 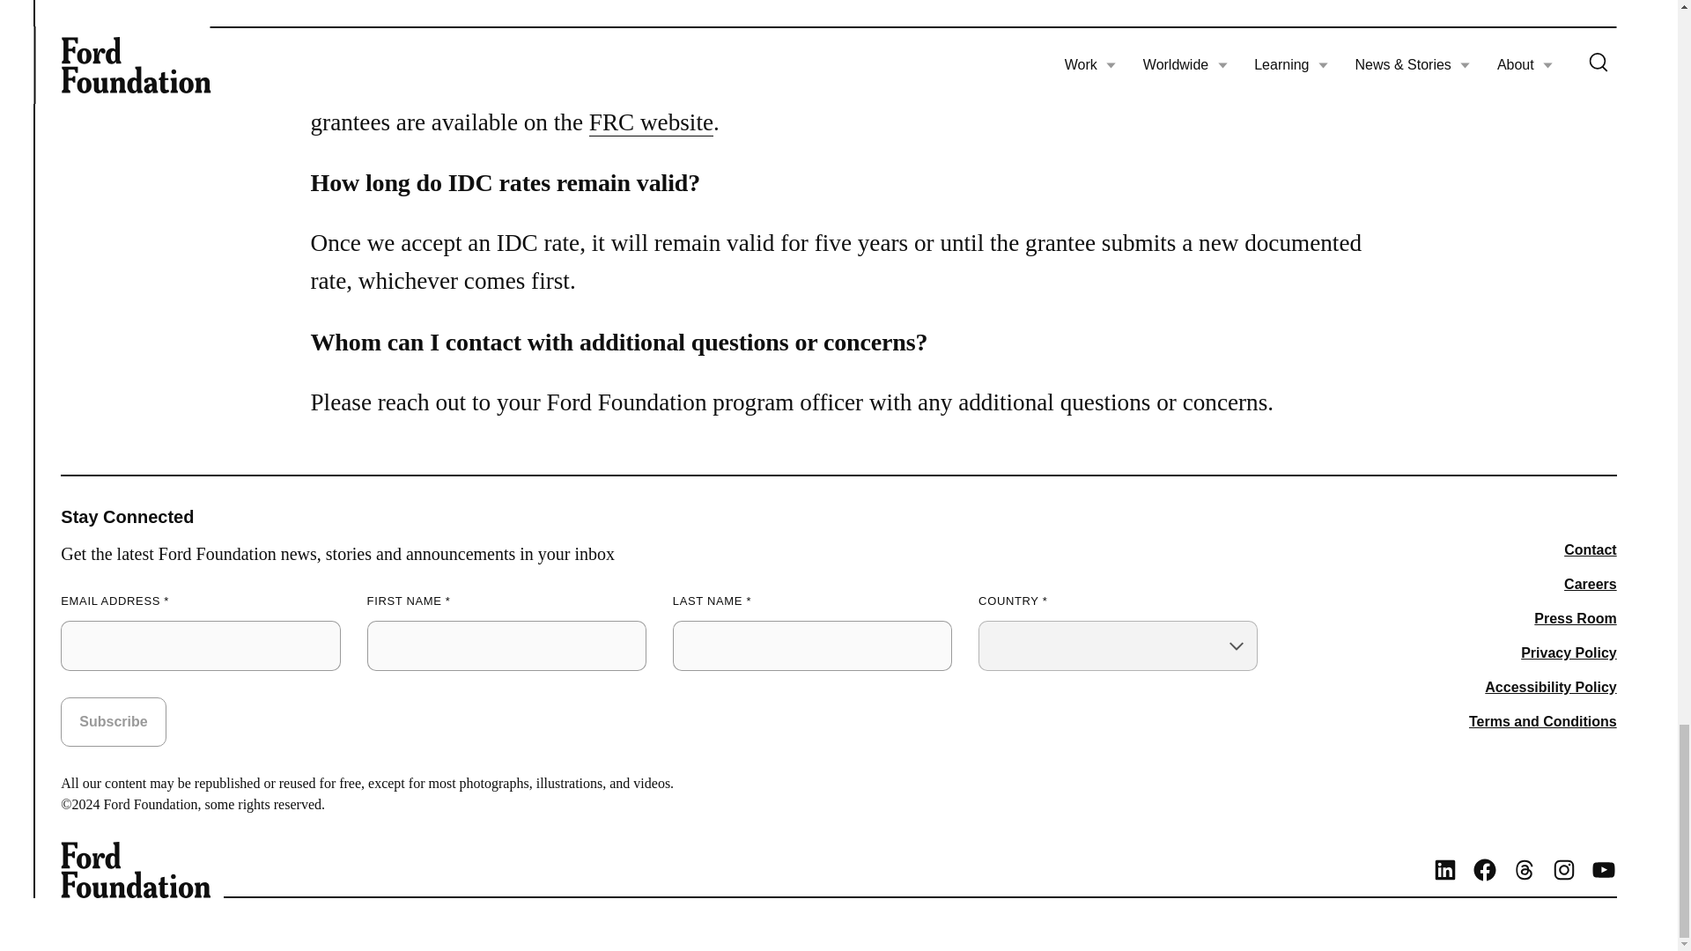 I want to click on Four Key Recommendations to Increase Indirect Cost Coverage, so click(x=651, y=123).